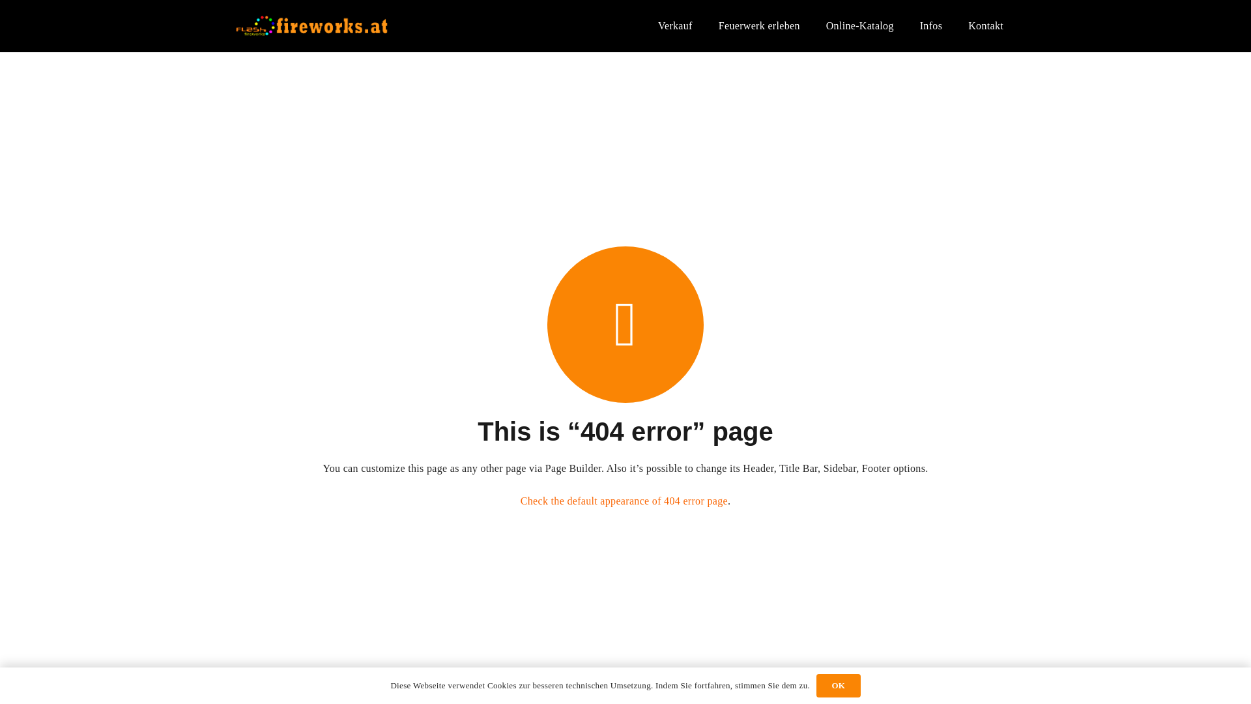  I want to click on Kontakt, so click(985, 26).